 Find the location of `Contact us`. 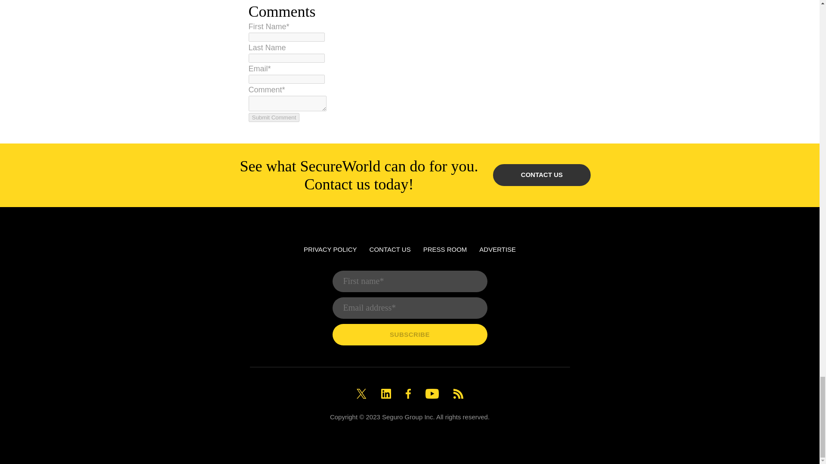

Contact us is located at coordinates (542, 175).